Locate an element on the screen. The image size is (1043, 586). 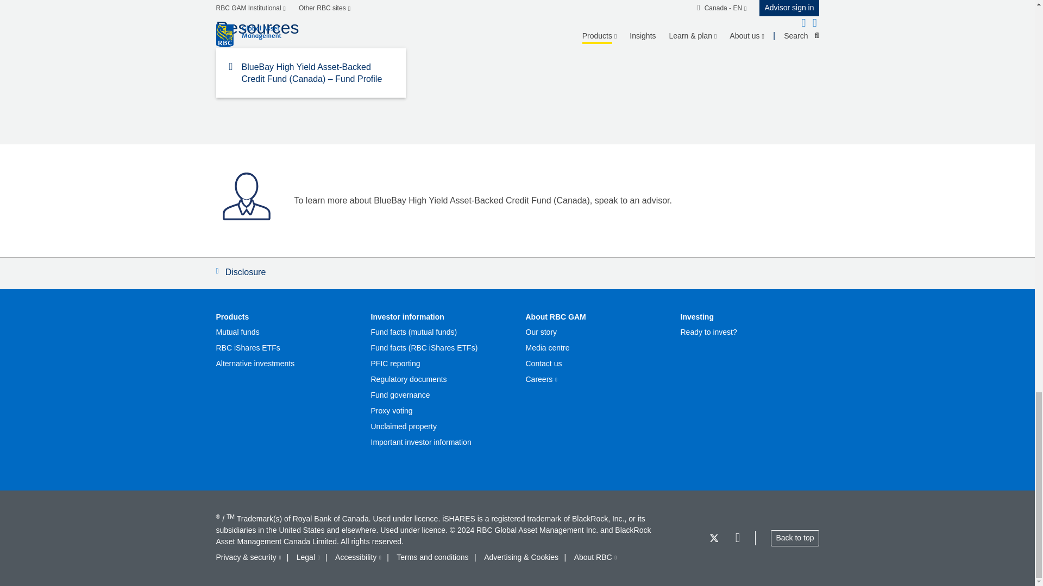
Proxy voting is located at coordinates (391, 411).